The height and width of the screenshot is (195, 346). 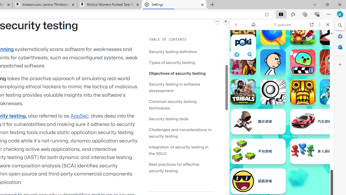 I want to click on 100 Metres Race, so click(x=332, y=62).